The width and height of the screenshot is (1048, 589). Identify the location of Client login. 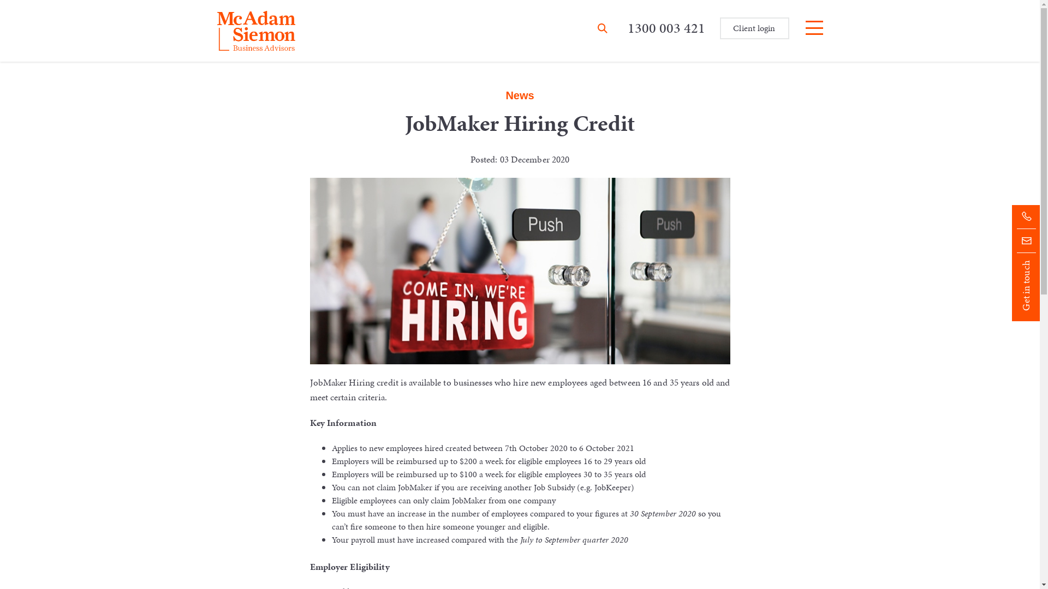
(754, 28).